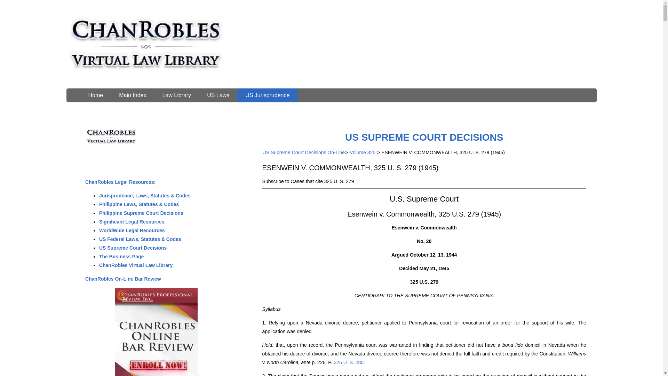 Image resolution: width=668 pixels, height=376 pixels. What do you see at coordinates (123, 279) in the screenshot?
I see `ChanRobles On-Line Bar Review` at bounding box center [123, 279].